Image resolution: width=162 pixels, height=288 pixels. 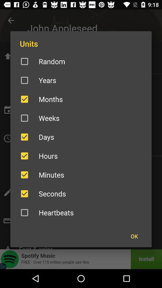 I want to click on launch the ok icon, so click(x=134, y=236).